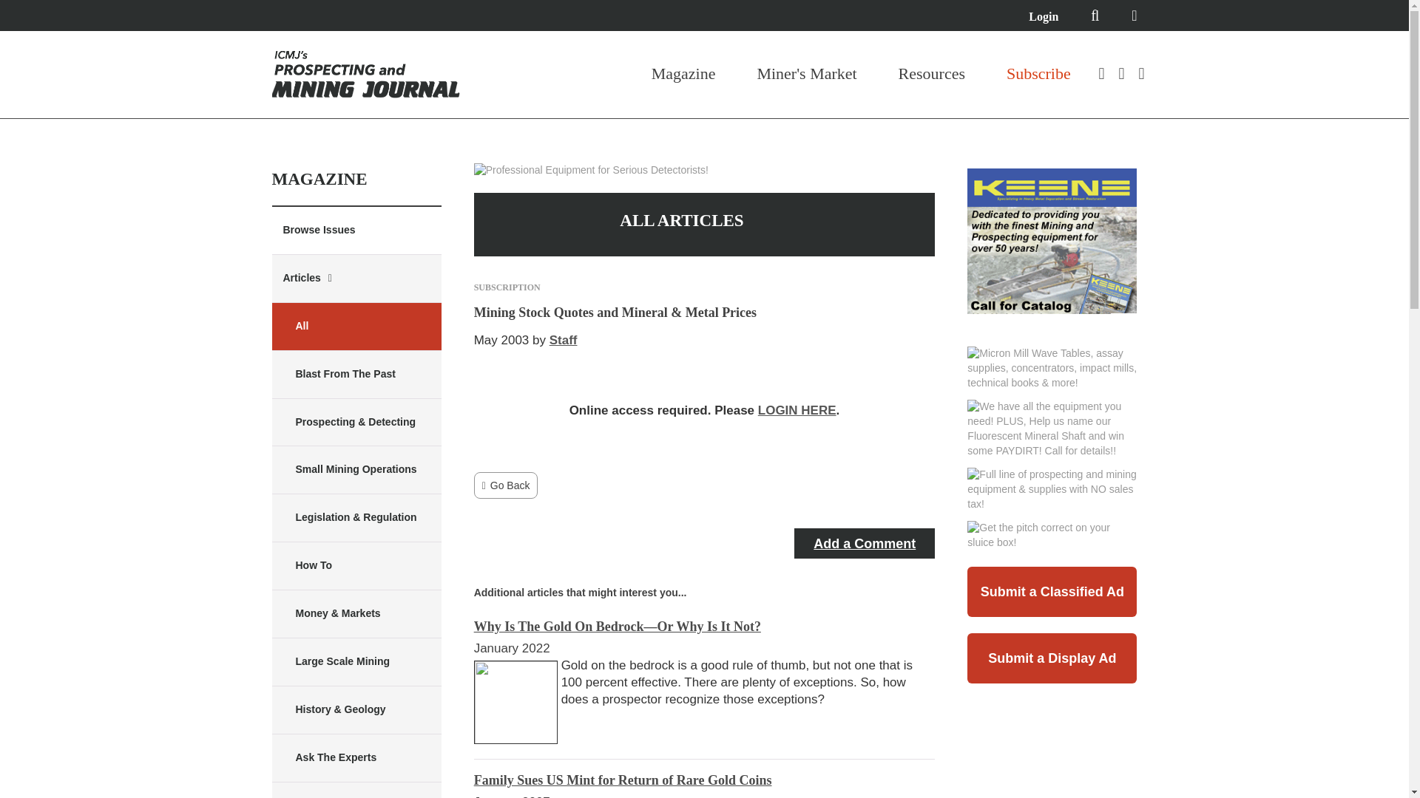 This screenshot has height=798, width=1420. I want to click on Resources, so click(932, 74).